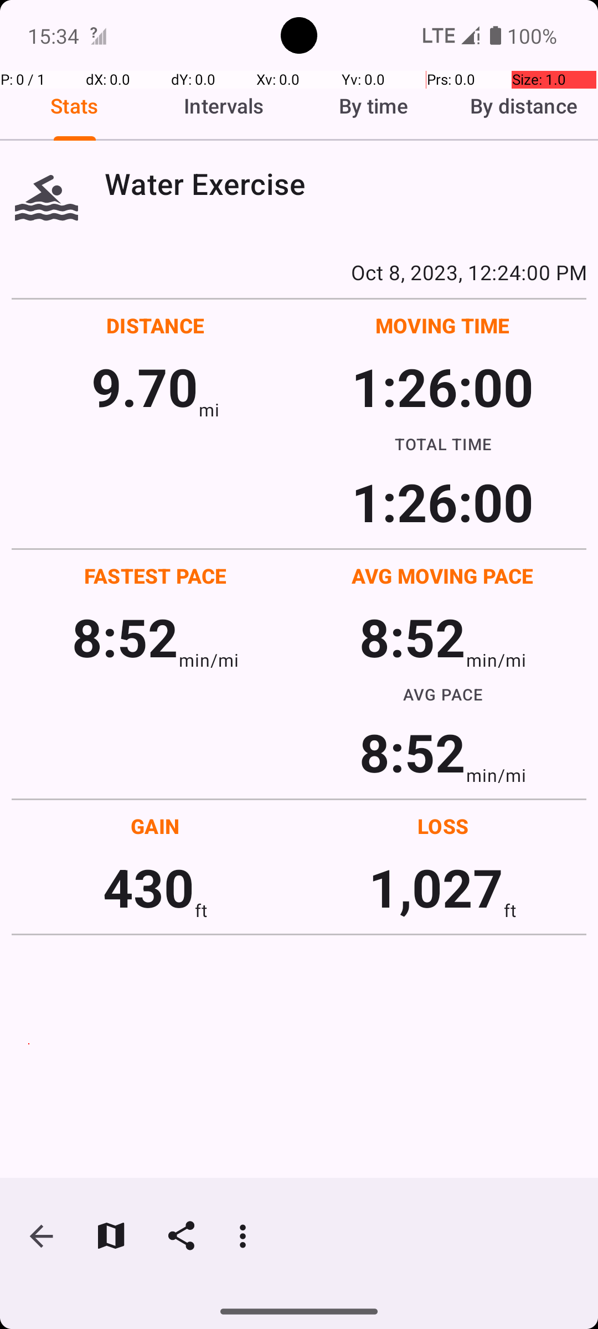 The height and width of the screenshot is (1329, 598). What do you see at coordinates (125, 637) in the screenshot?
I see `8:52` at bounding box center [125, 637].